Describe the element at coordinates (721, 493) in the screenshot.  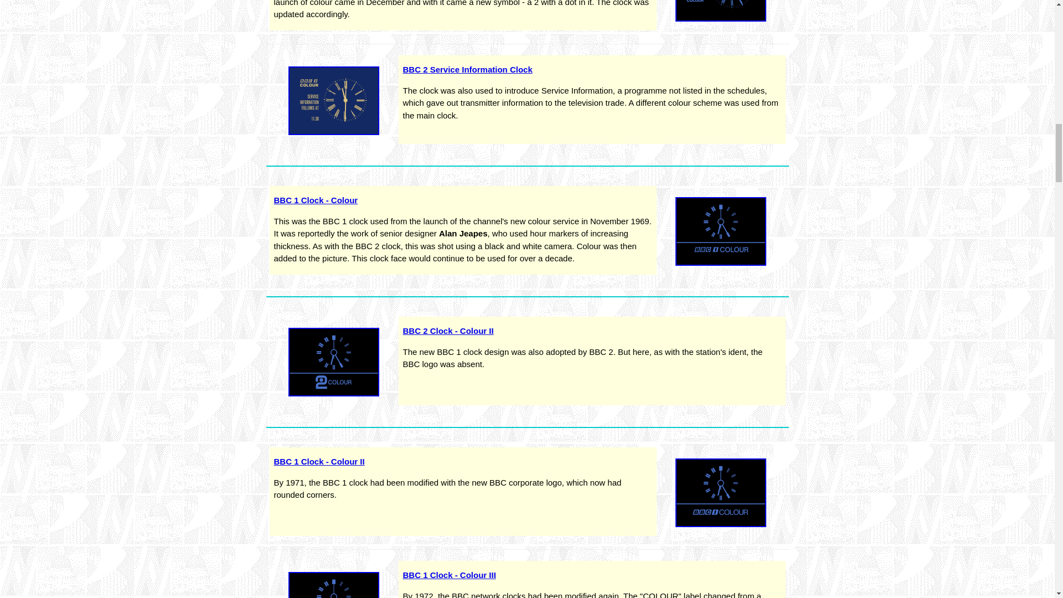
I see `BBC 1 Clock from 1971` at that location.